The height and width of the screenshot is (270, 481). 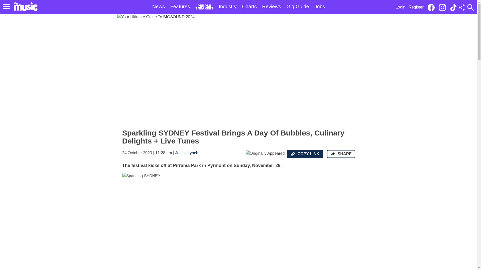 I want to click on Open the main menu, so click(x=7, y=6).